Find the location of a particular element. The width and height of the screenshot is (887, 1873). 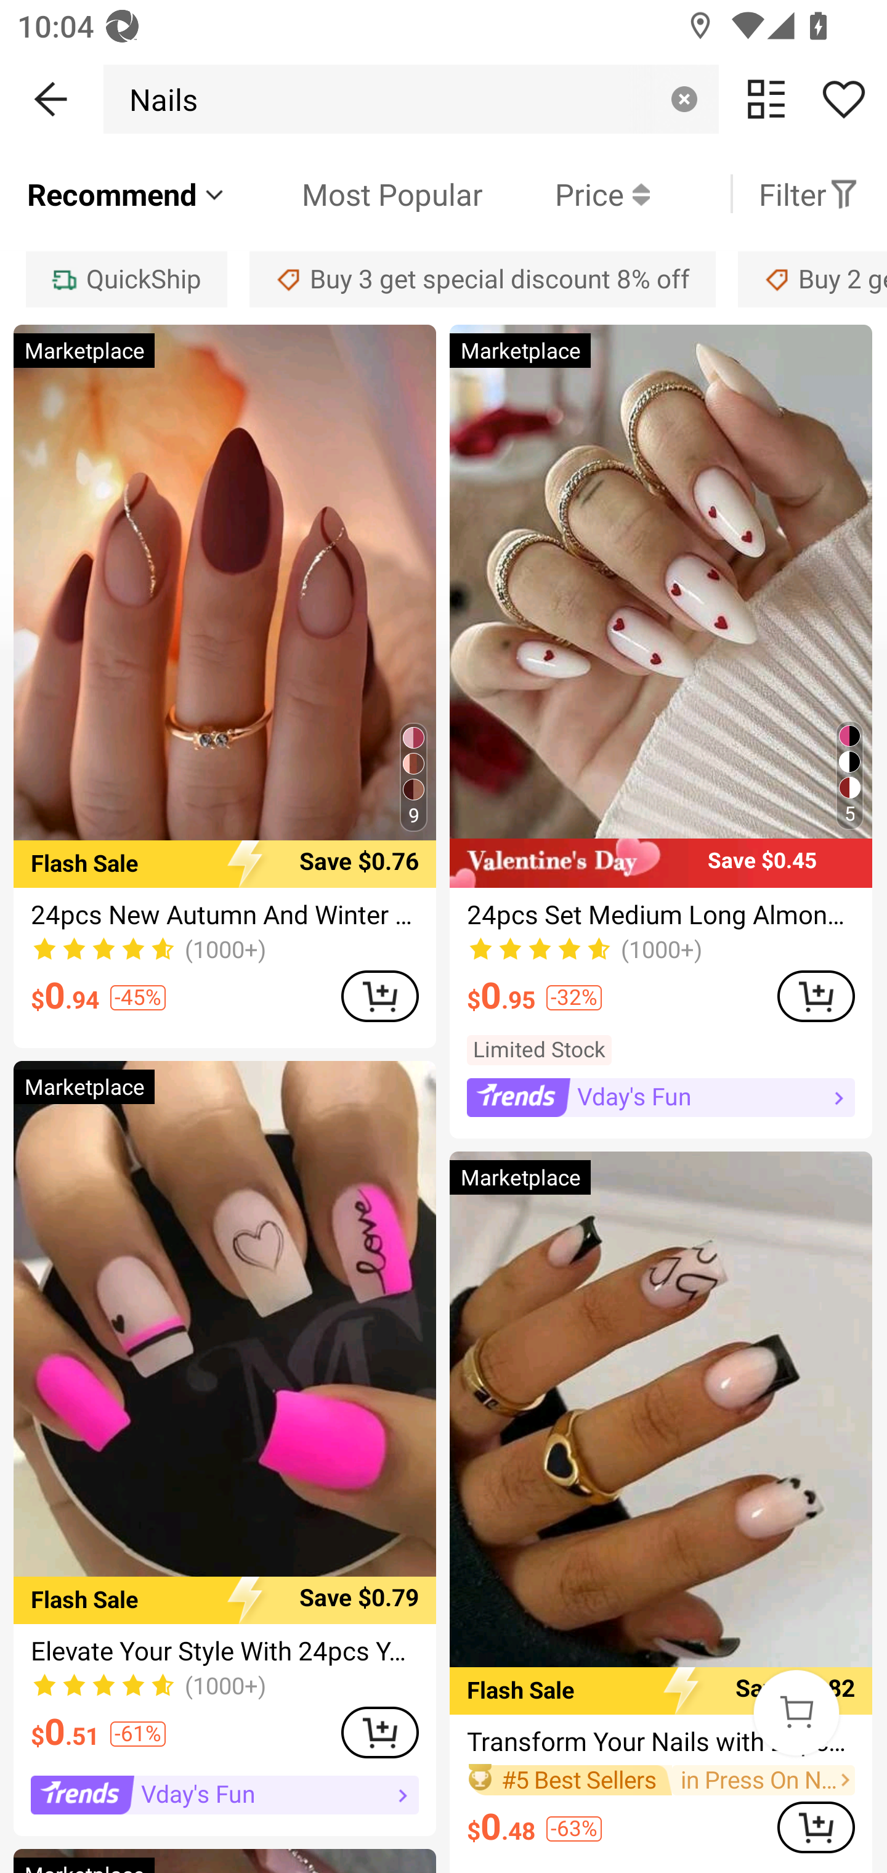

#5 Best Sellers in Press On Nails is located at coordinates (660, 1780).